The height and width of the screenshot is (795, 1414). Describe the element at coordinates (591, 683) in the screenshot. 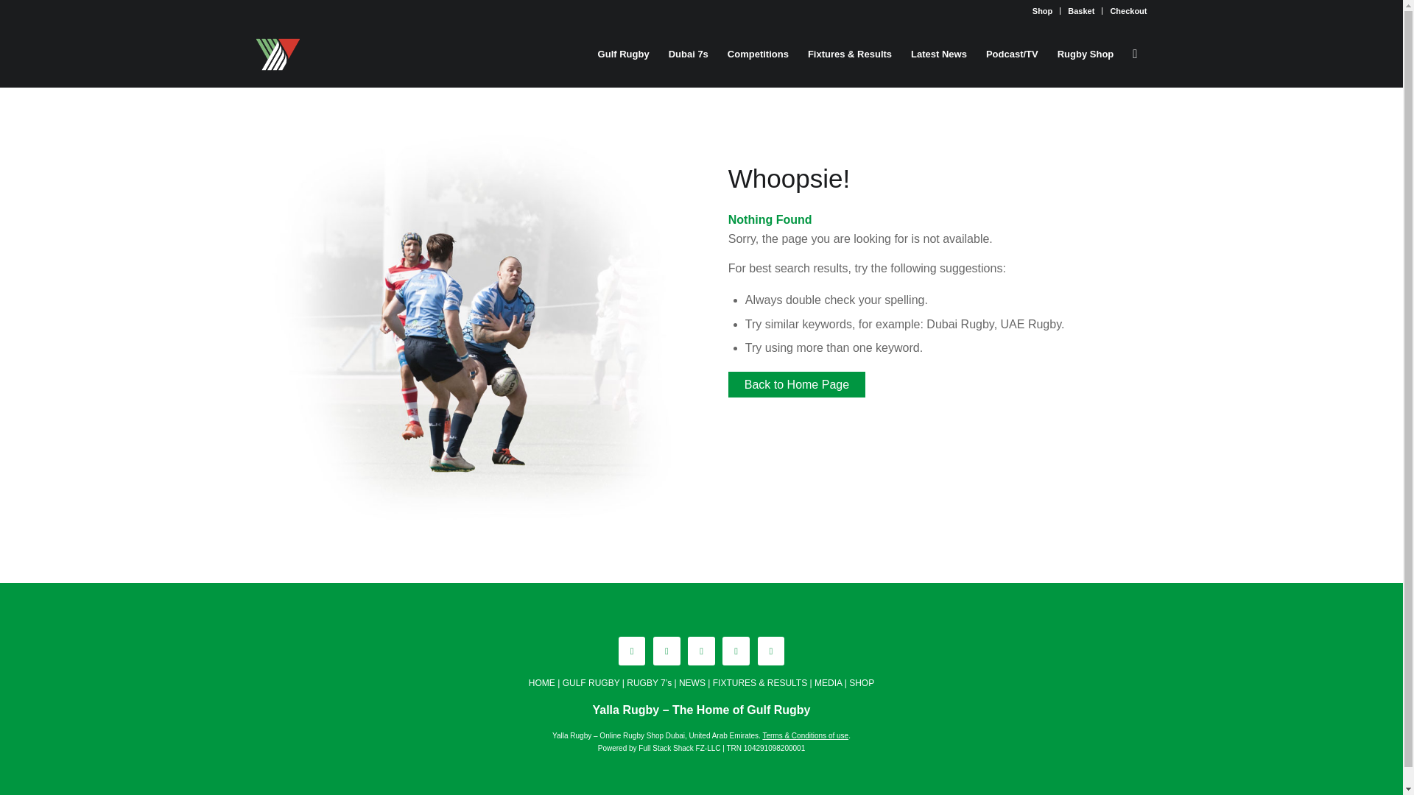

I see `GULF RUGBY` at that location.